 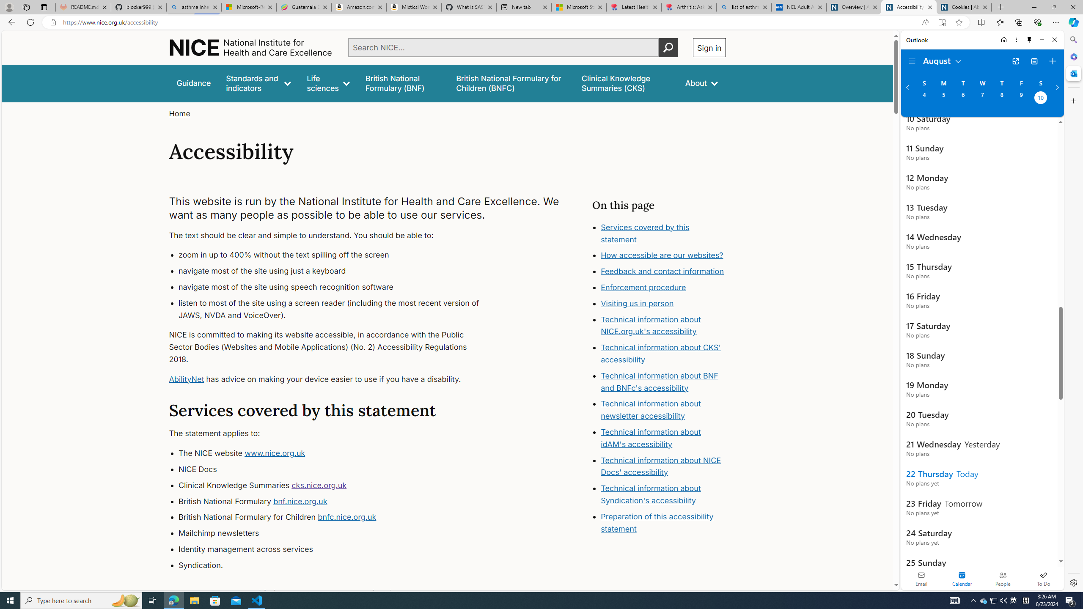 What do you see at coordinates (661, 354) in the screenshot?
I see `Technical information about CKS' accessibility` at bounding box center [661, 354].